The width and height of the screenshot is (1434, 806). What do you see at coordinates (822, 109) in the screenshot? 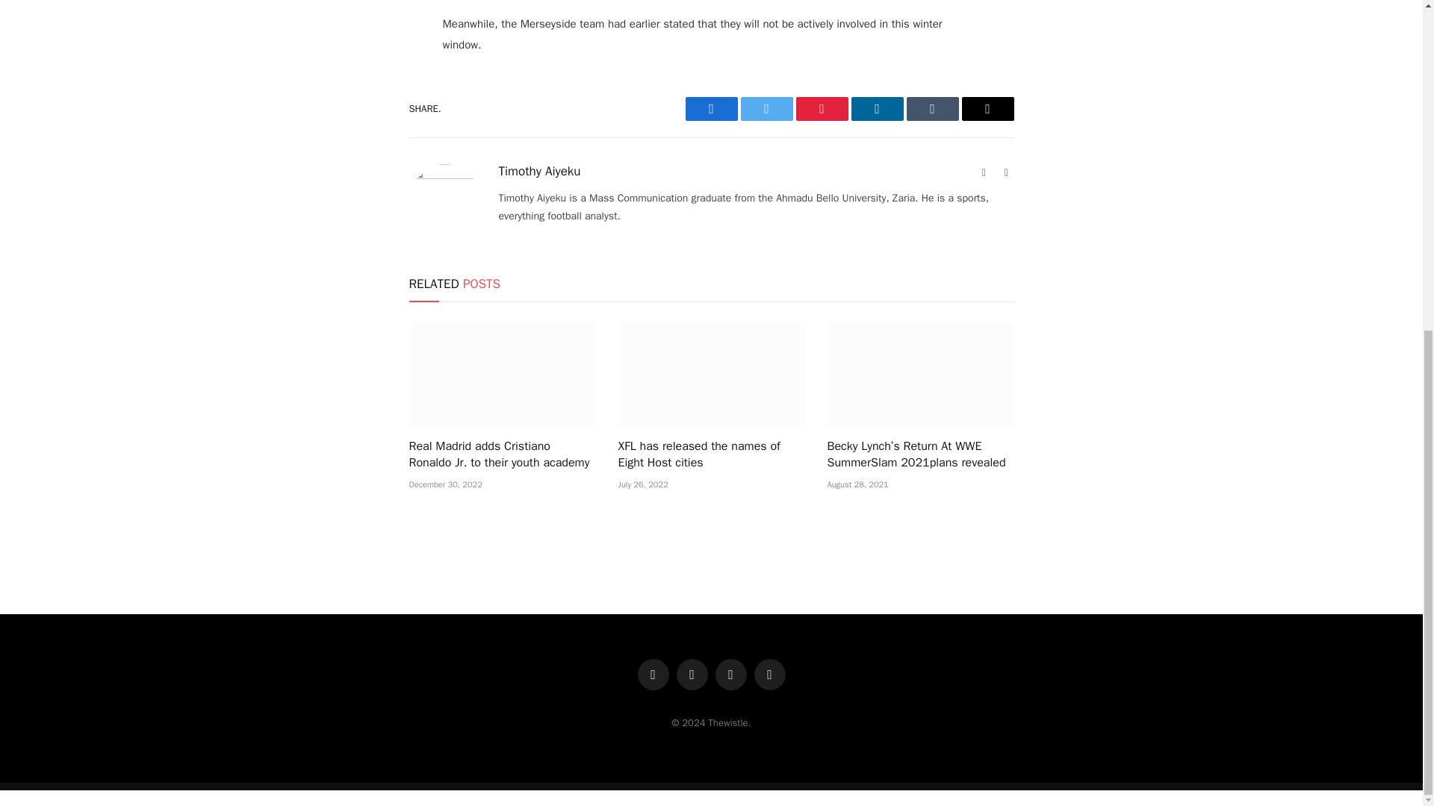
I see `Share on Pinterest` at bounding box center [822, 109].